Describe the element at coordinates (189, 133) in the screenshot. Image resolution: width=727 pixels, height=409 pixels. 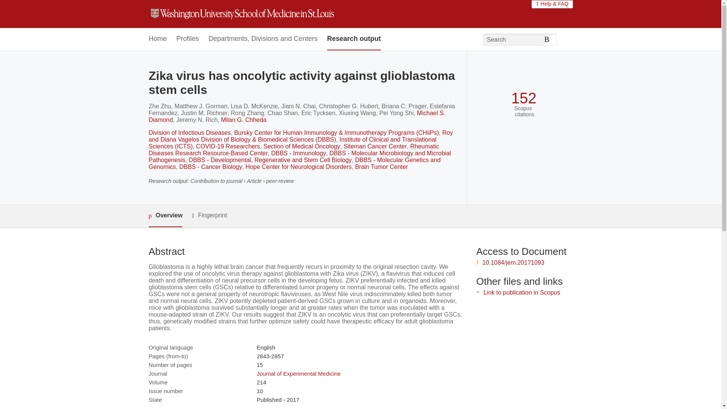
I see `Division of Infectious Diseases` at that location.